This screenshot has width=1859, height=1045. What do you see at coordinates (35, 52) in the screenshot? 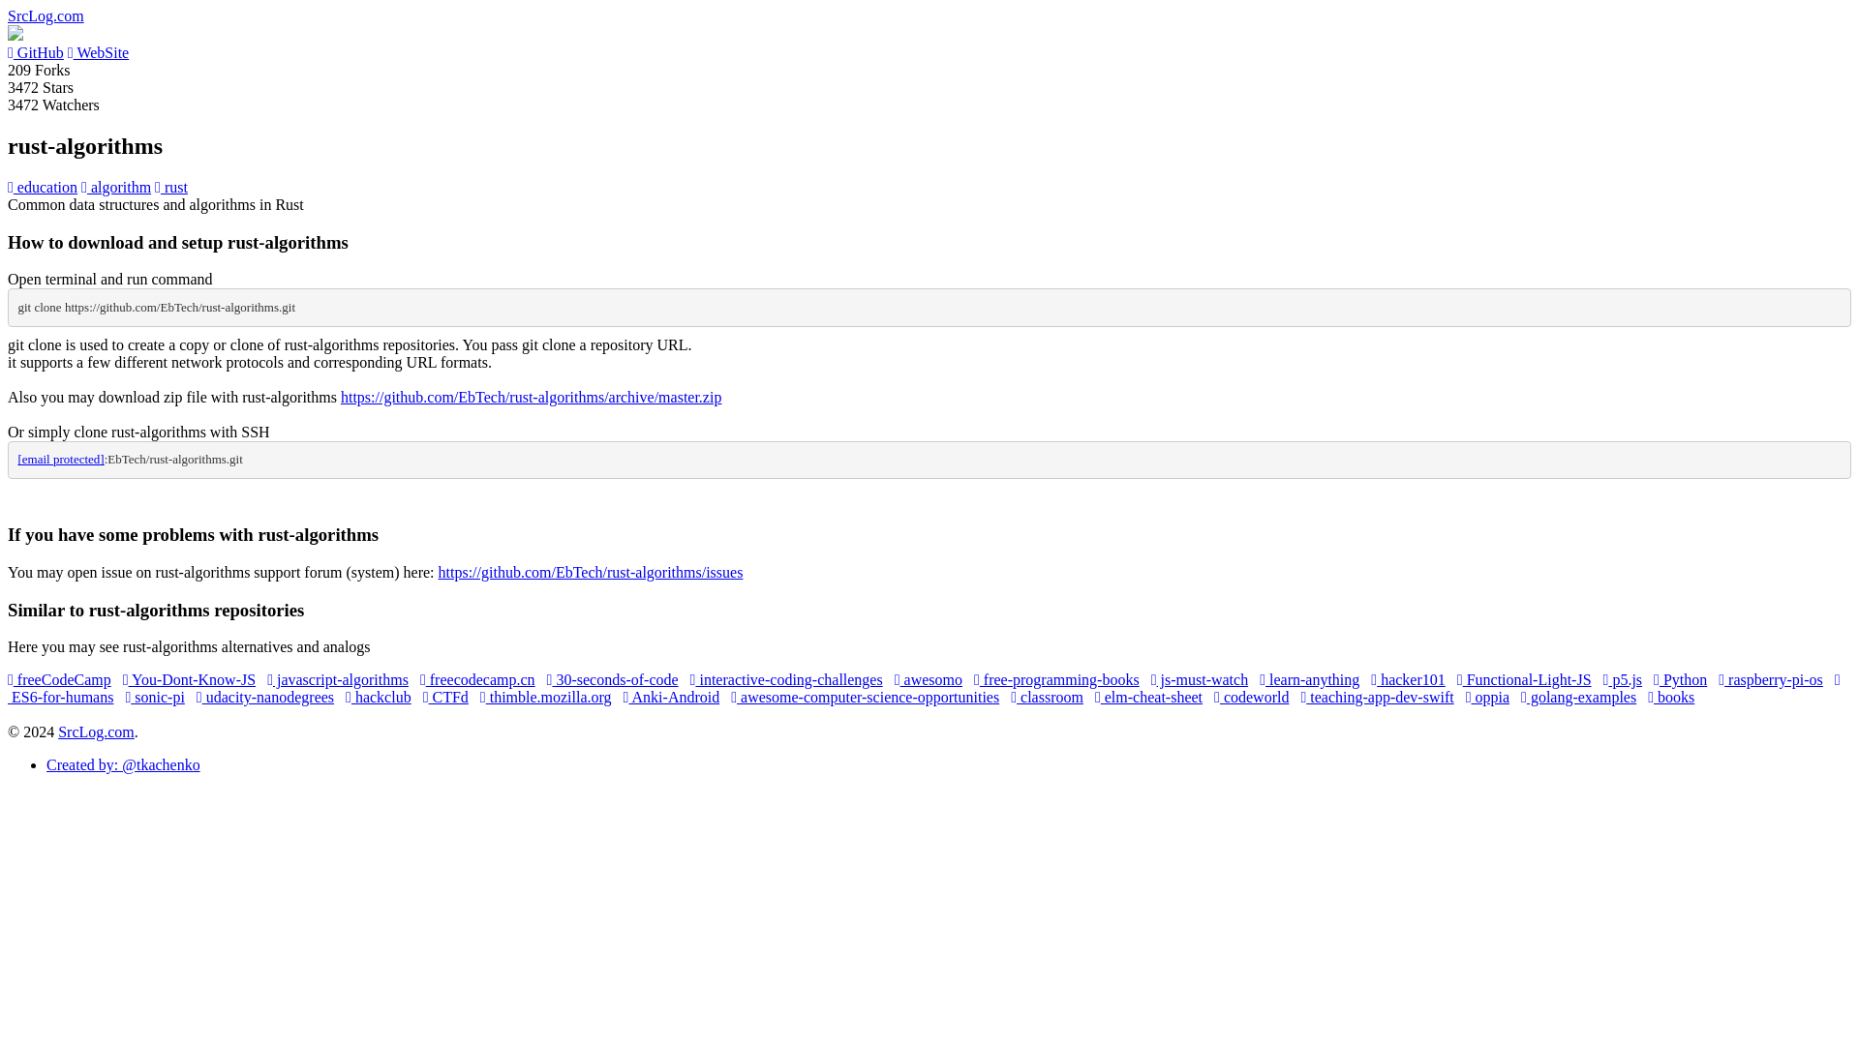
I see `GitHub` at bounding box center [35, 52].